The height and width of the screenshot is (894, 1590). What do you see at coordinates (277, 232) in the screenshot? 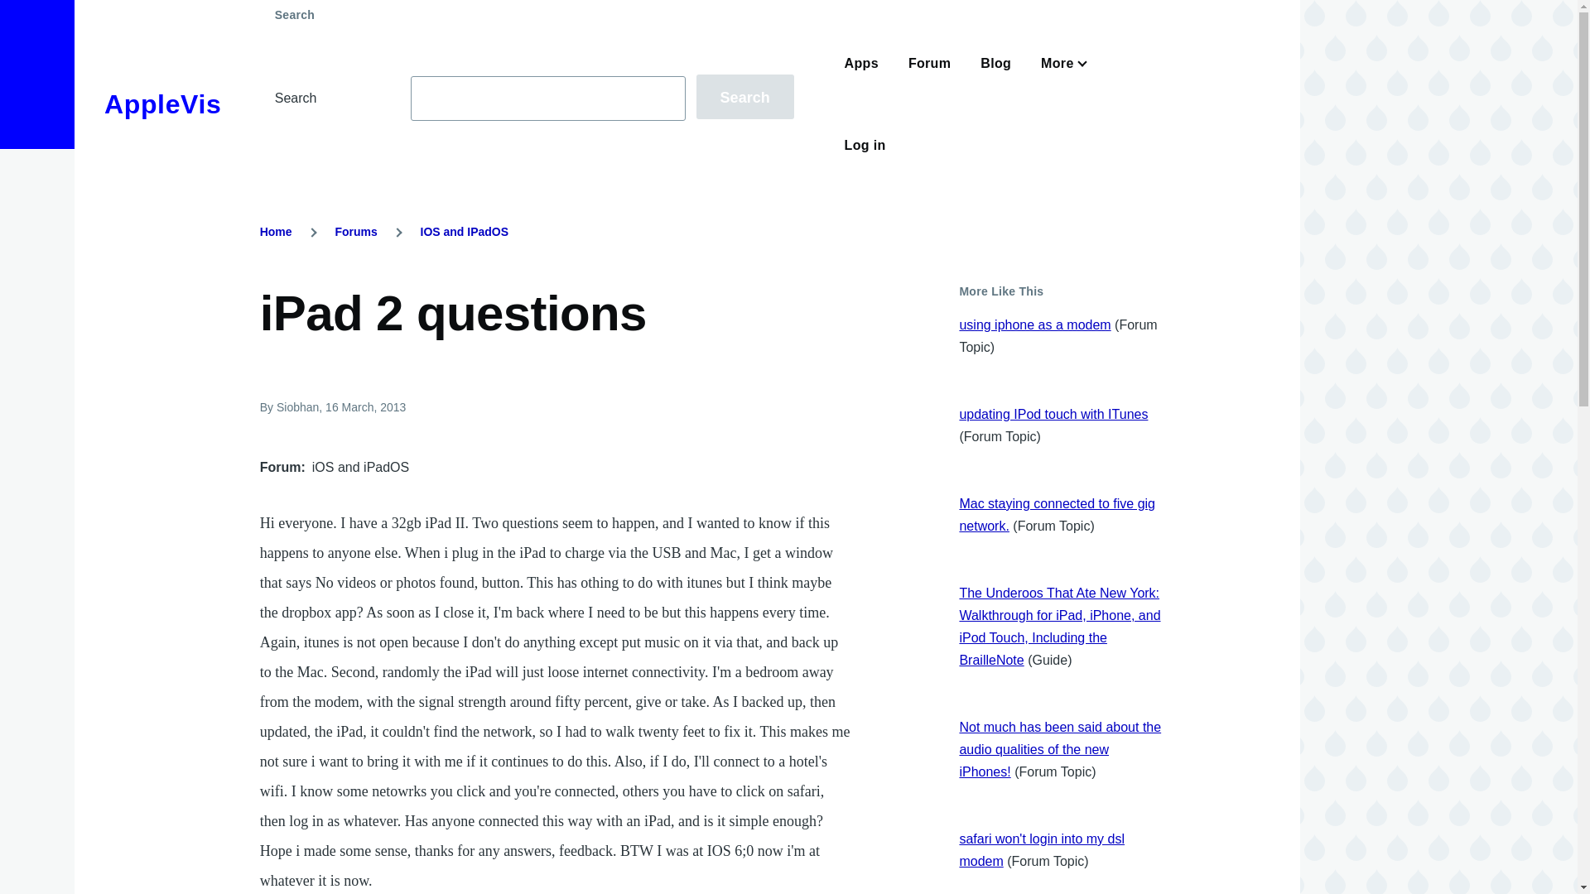
I see `Home` at bounding box center [277, 232].